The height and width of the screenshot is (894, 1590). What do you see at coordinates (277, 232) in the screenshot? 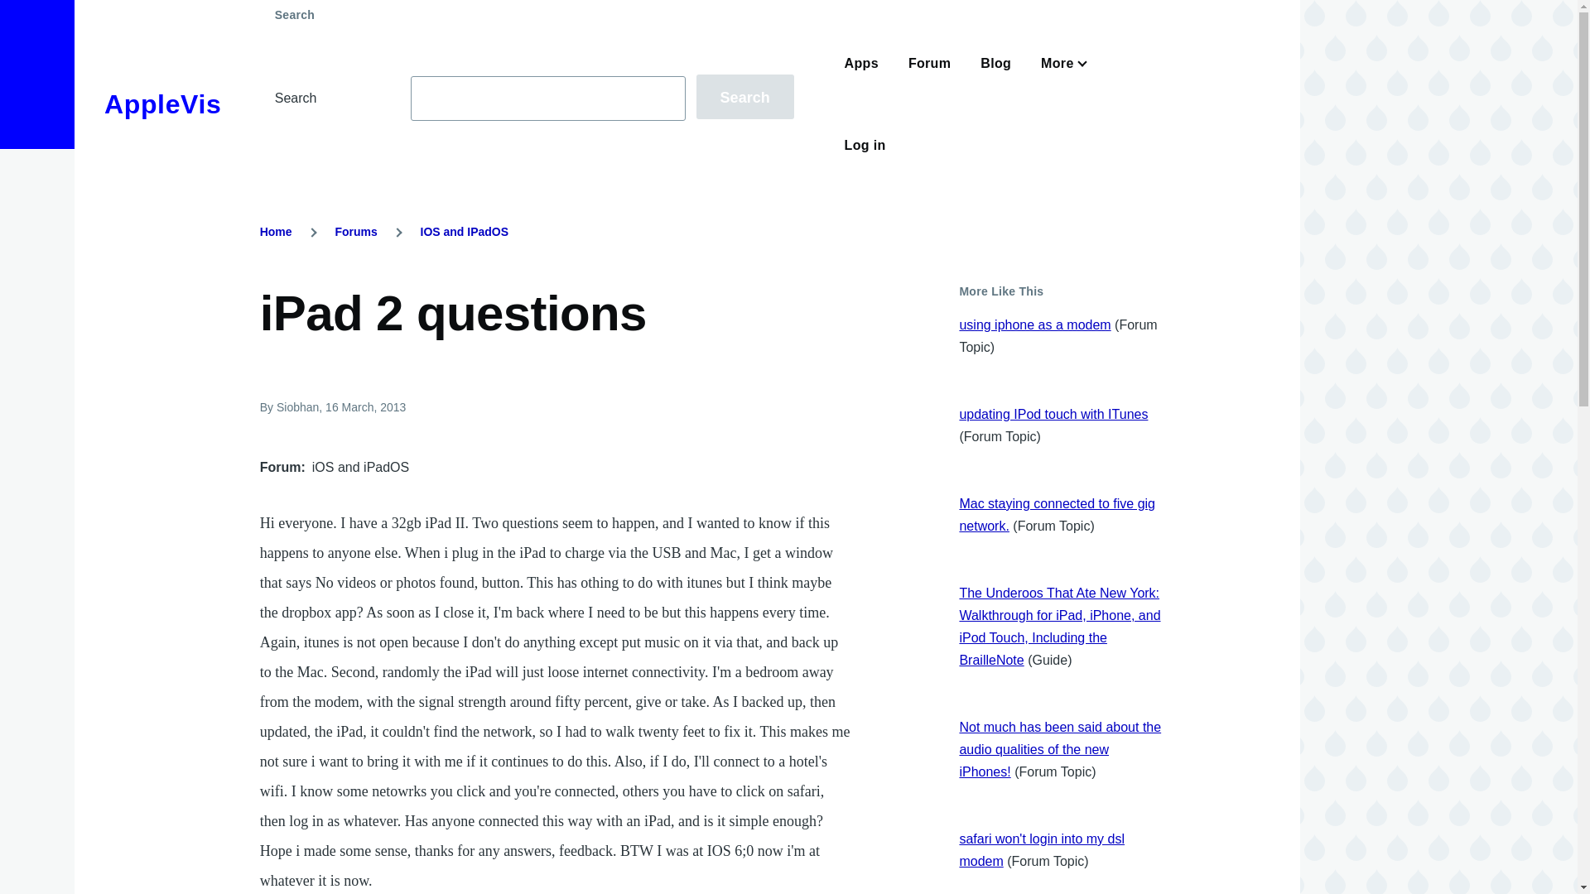
I see `Home` at bounding box center [277, 232].